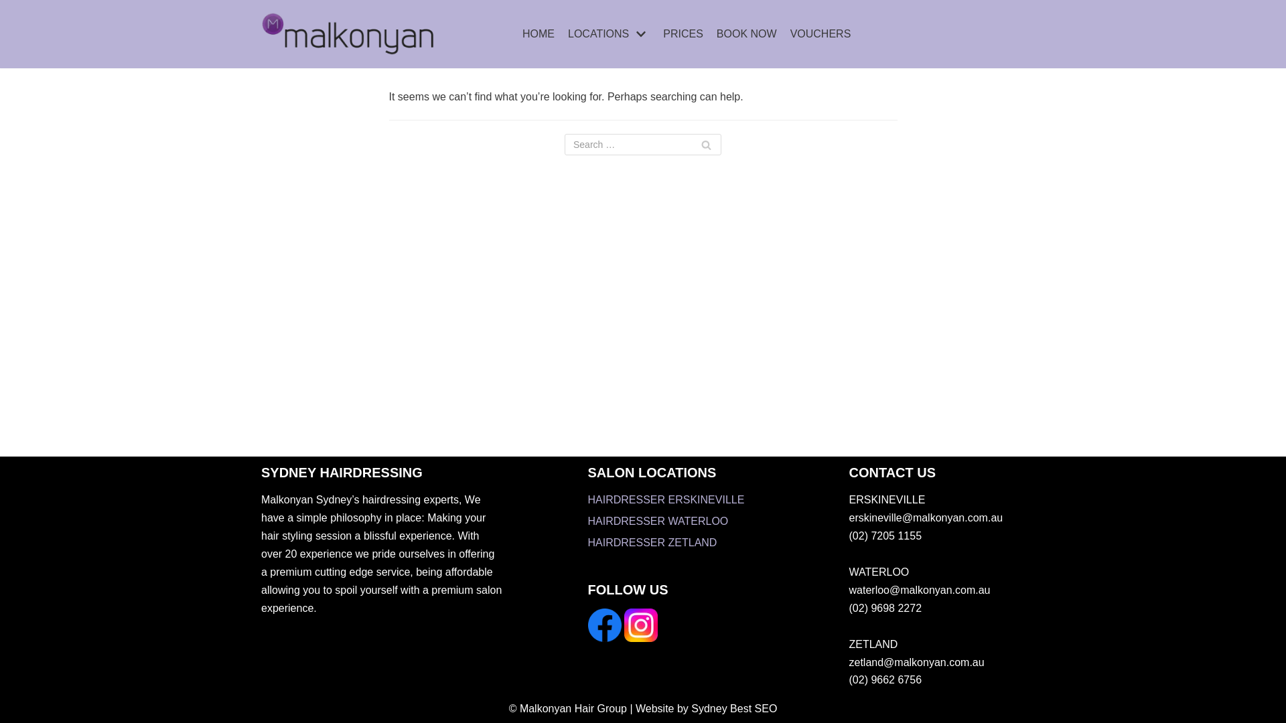 The image size is (1286, 723). Describe the element at coordinates (348, 34) in the screenshot. I see `Malkonyan` at that location.